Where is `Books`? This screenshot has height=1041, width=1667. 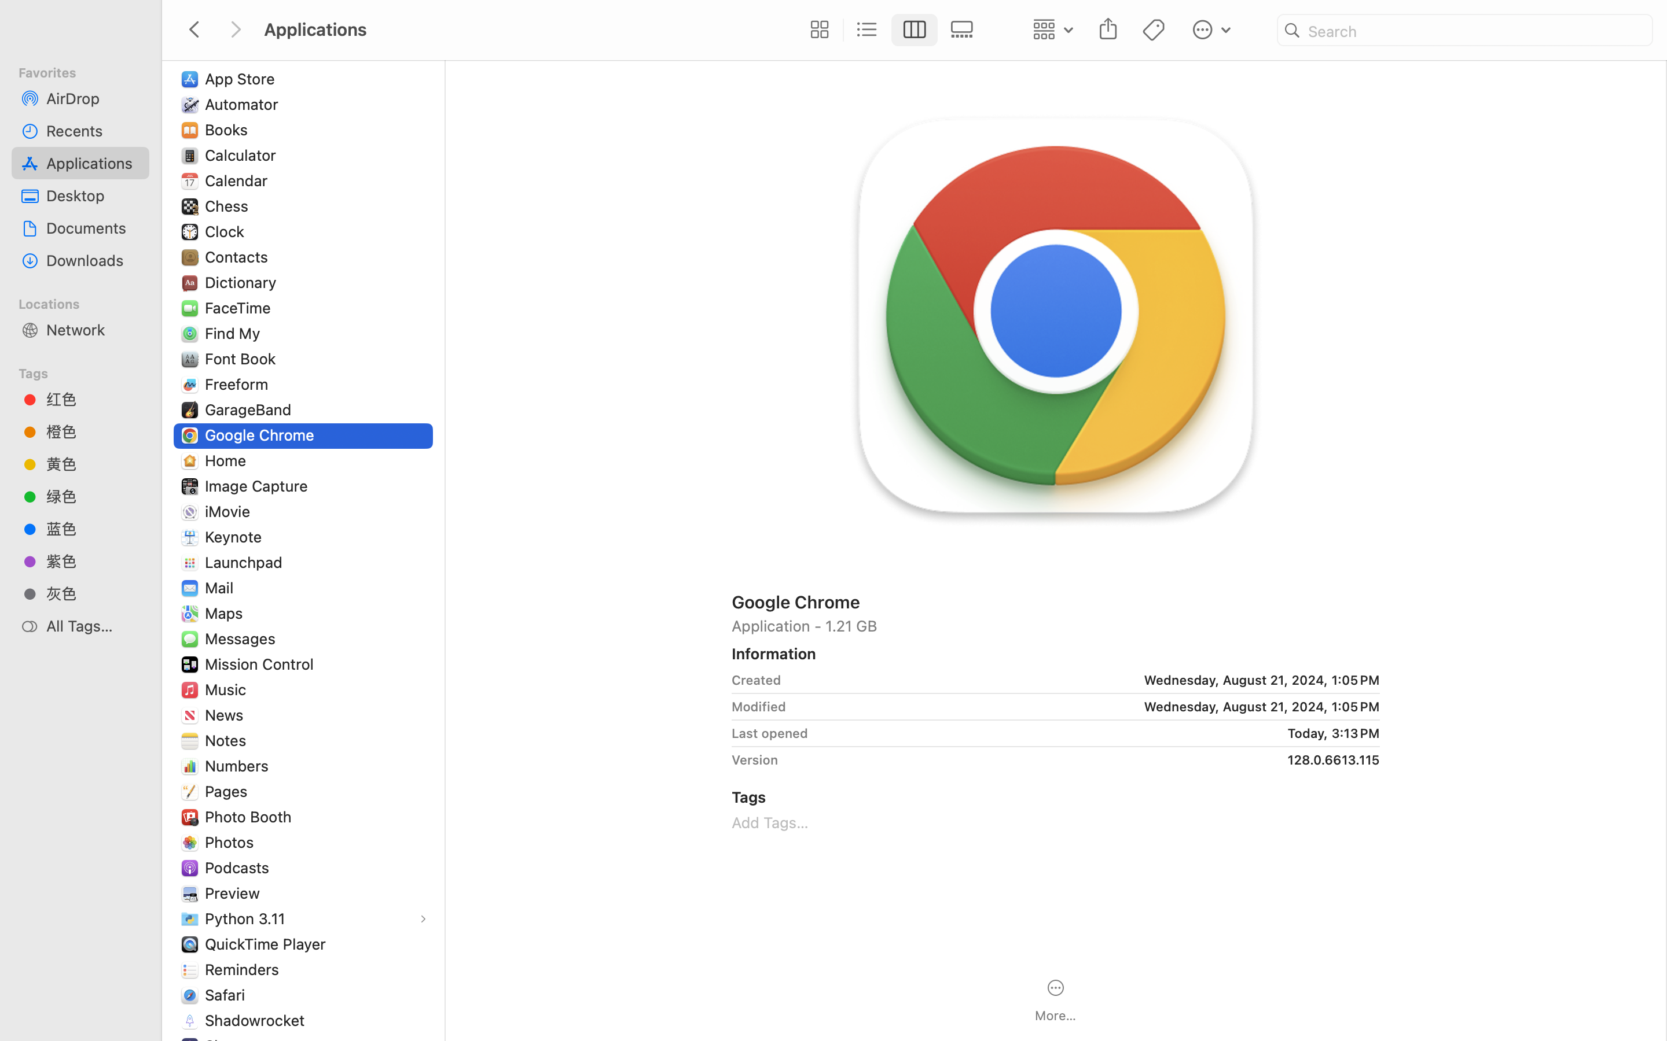 Books is located at coordinates (229, 130).